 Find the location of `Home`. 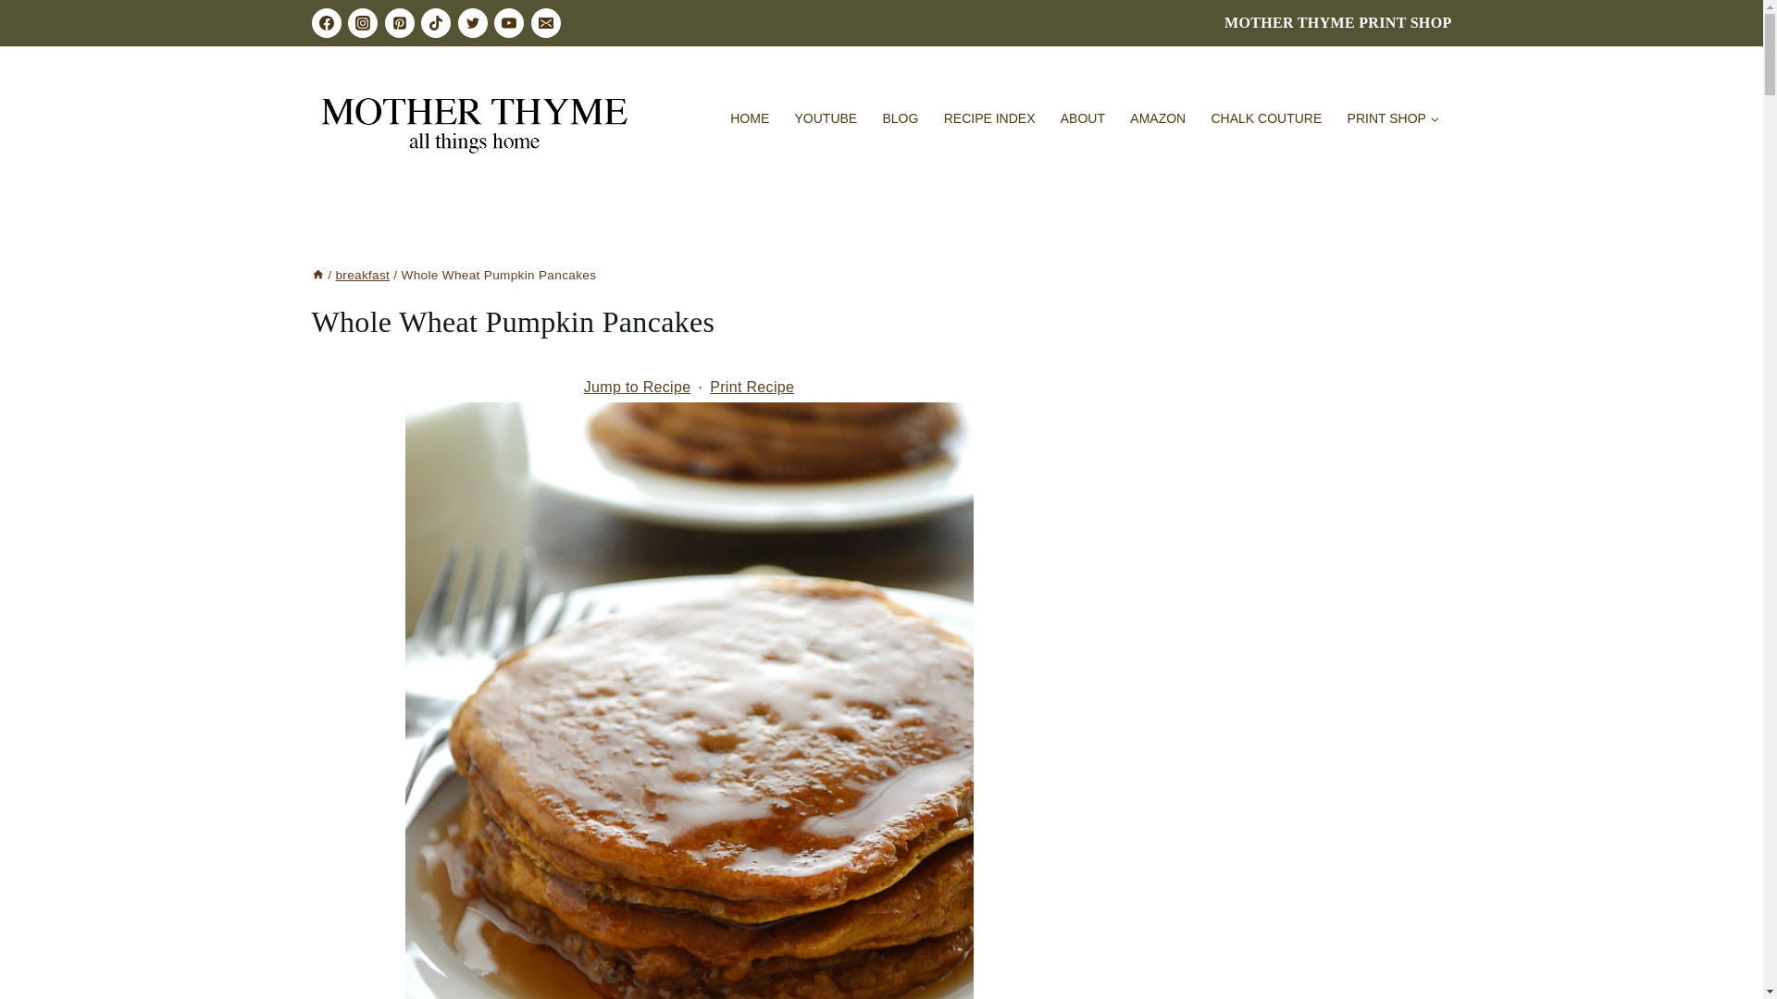

Home is located at coordinates (317, 275).